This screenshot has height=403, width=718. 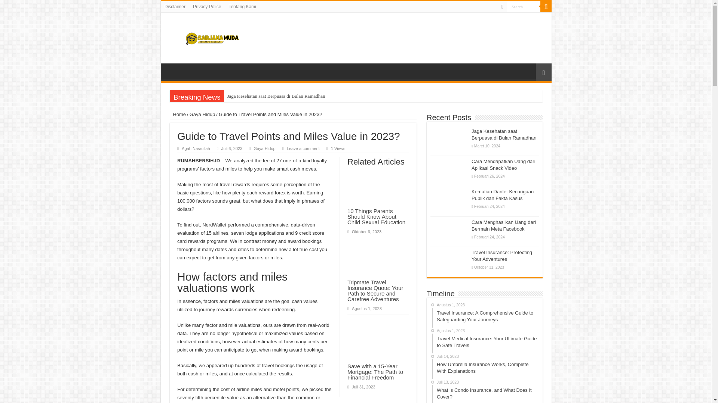 What do you see at coordinates (196, 149) in the screenshot?
I see `Agah Nasrullah` at bounding box center [196, 149].